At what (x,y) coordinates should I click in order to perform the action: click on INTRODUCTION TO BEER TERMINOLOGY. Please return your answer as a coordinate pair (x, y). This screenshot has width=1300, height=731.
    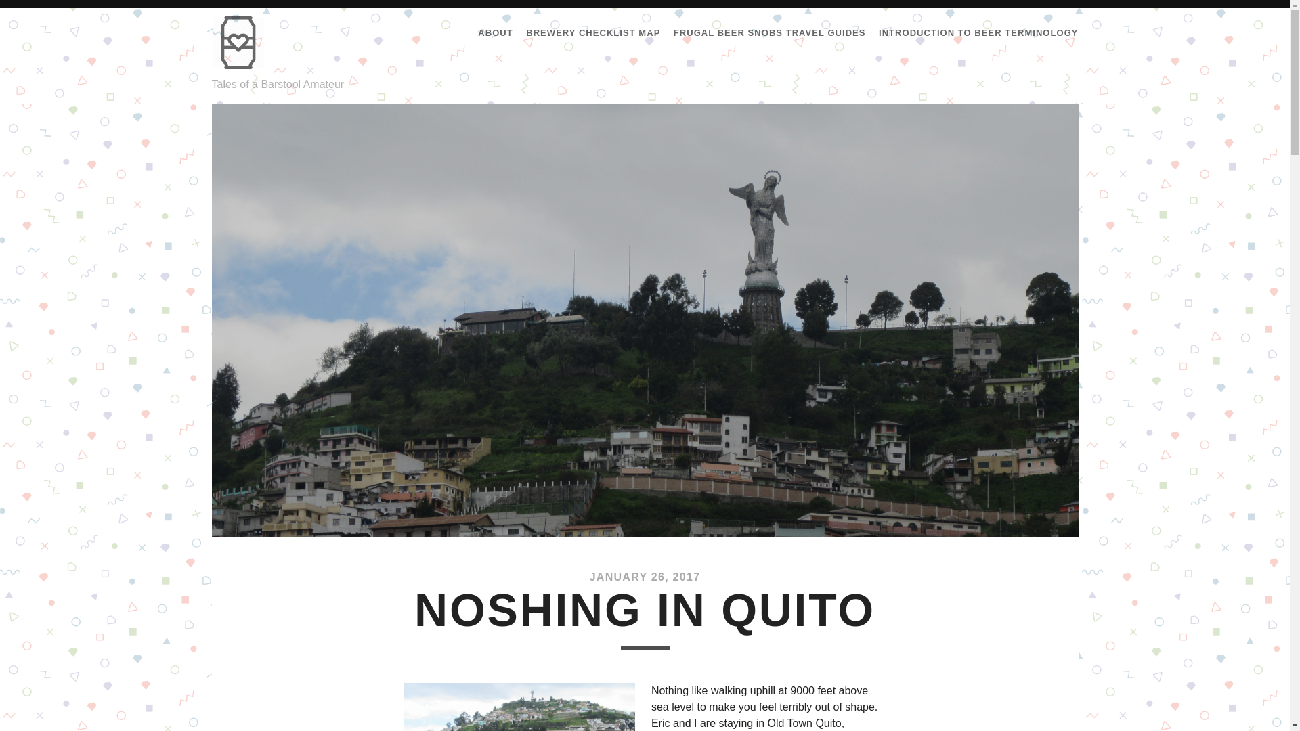
    Looking at the image, I should click on (978, 32).